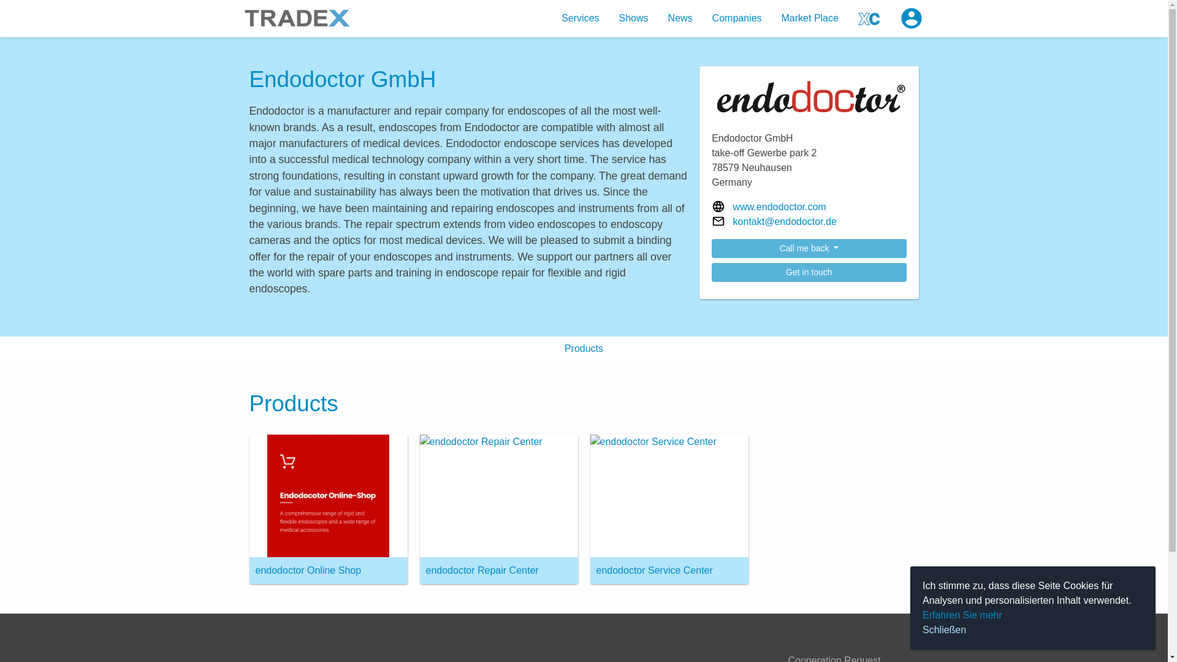  I want to click on Market Place, so click(810, 18).